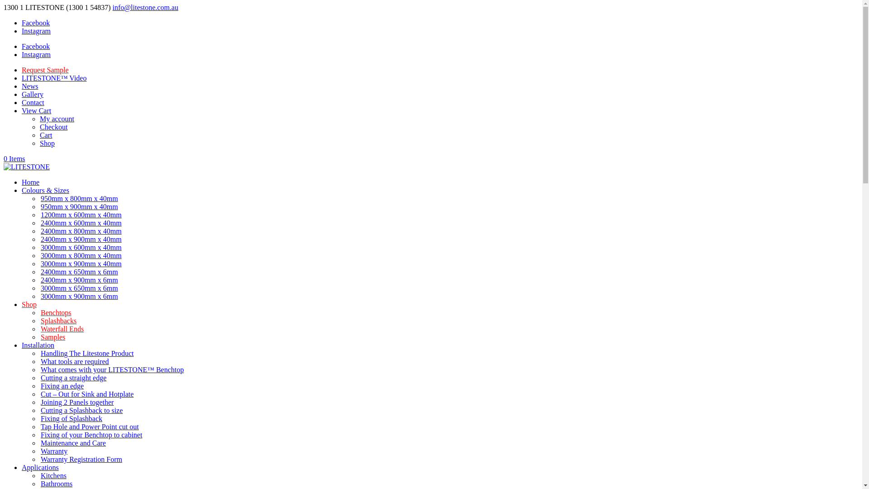 The image size is (869, 489). I want to click on Facebook, so click(36, 46).